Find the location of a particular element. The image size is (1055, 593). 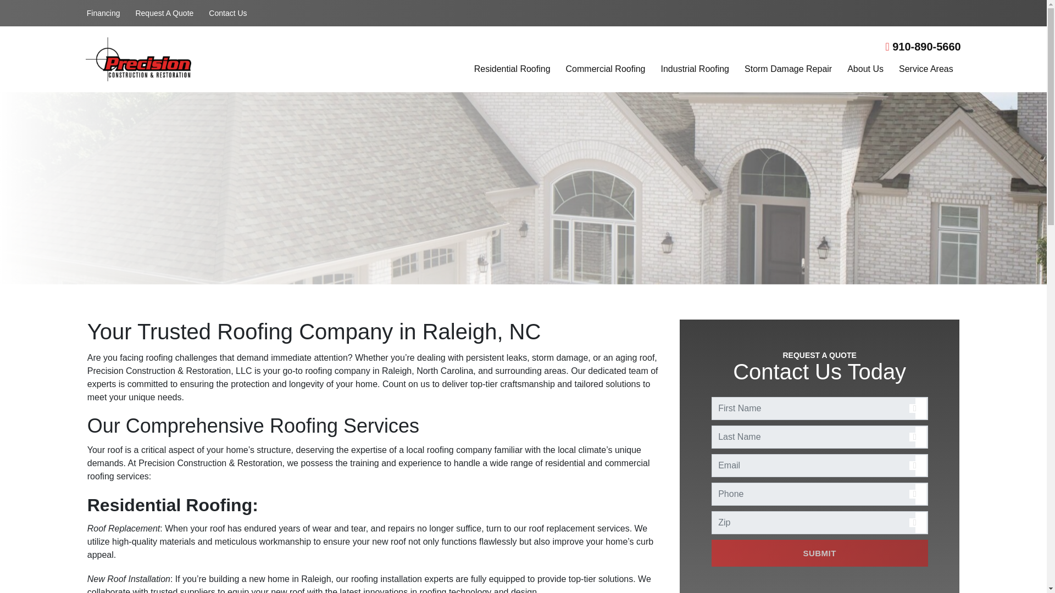

Contact Us is located at coordinates (227, 13).